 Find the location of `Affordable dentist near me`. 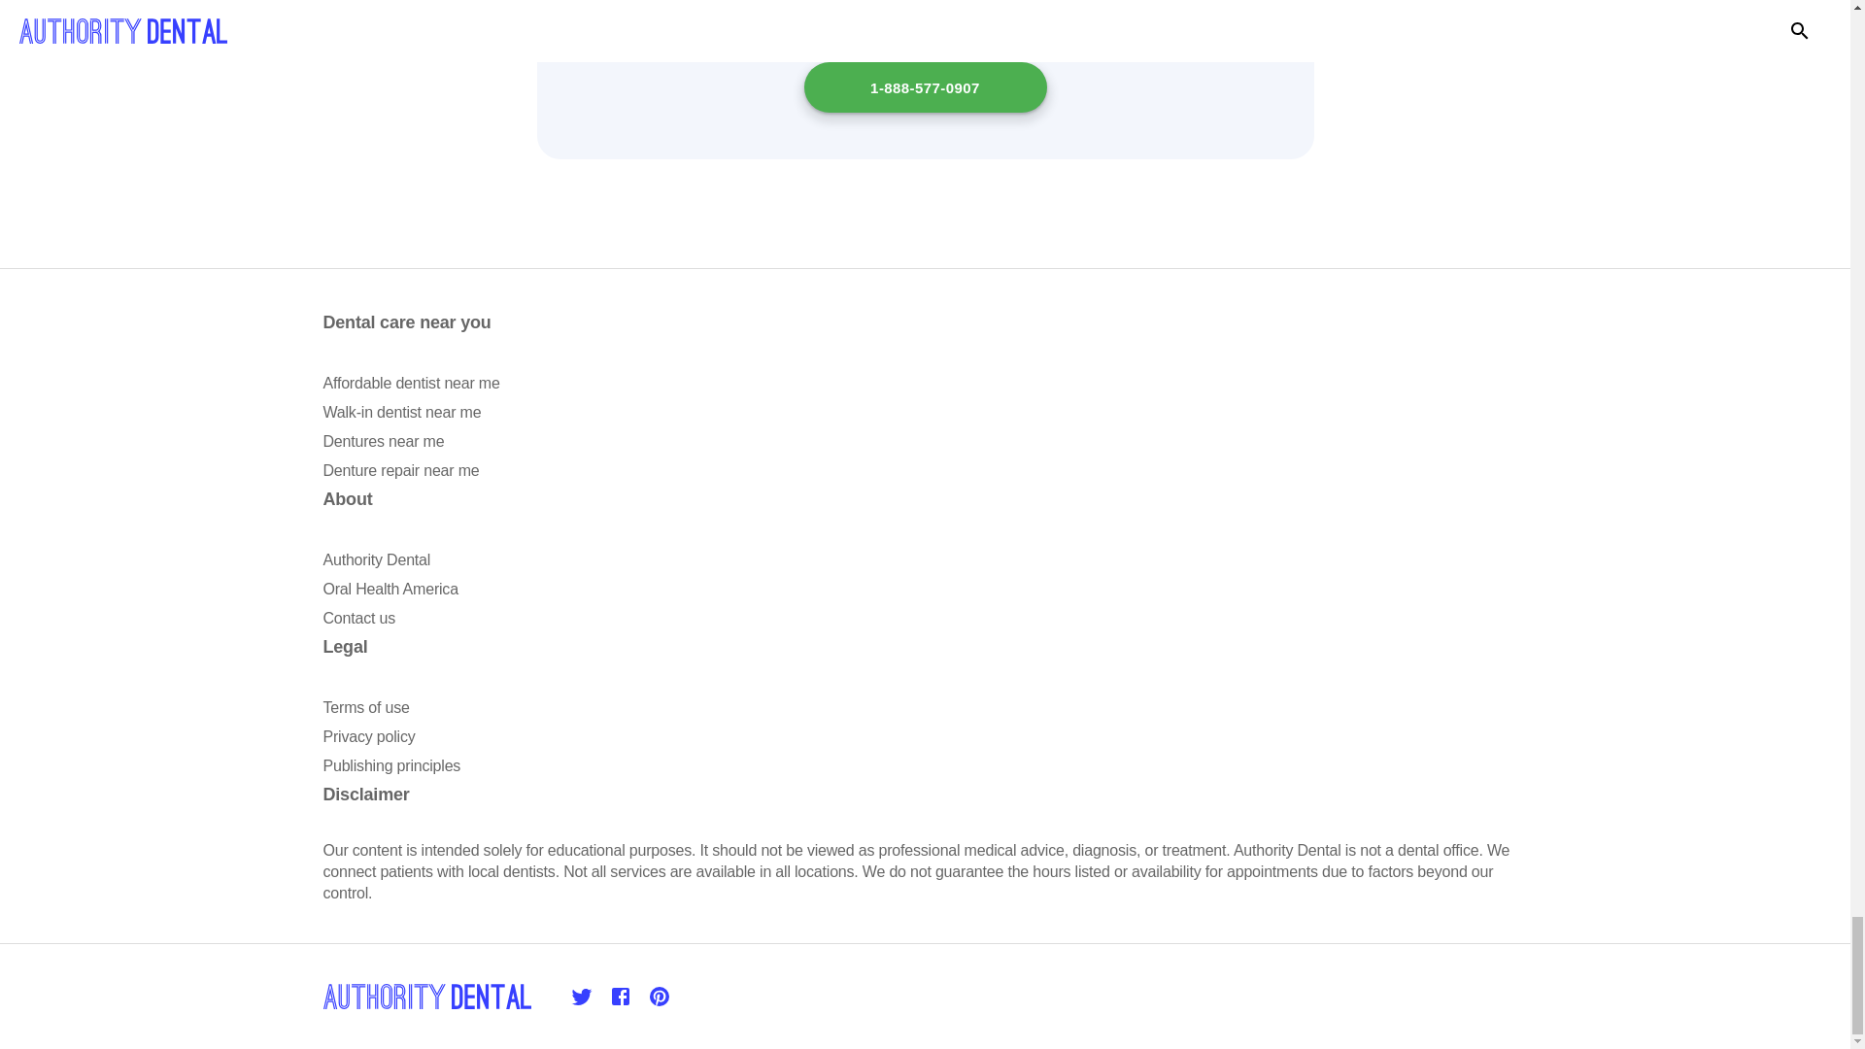

Affordable dentist near me is located at coordinates (411, 383).